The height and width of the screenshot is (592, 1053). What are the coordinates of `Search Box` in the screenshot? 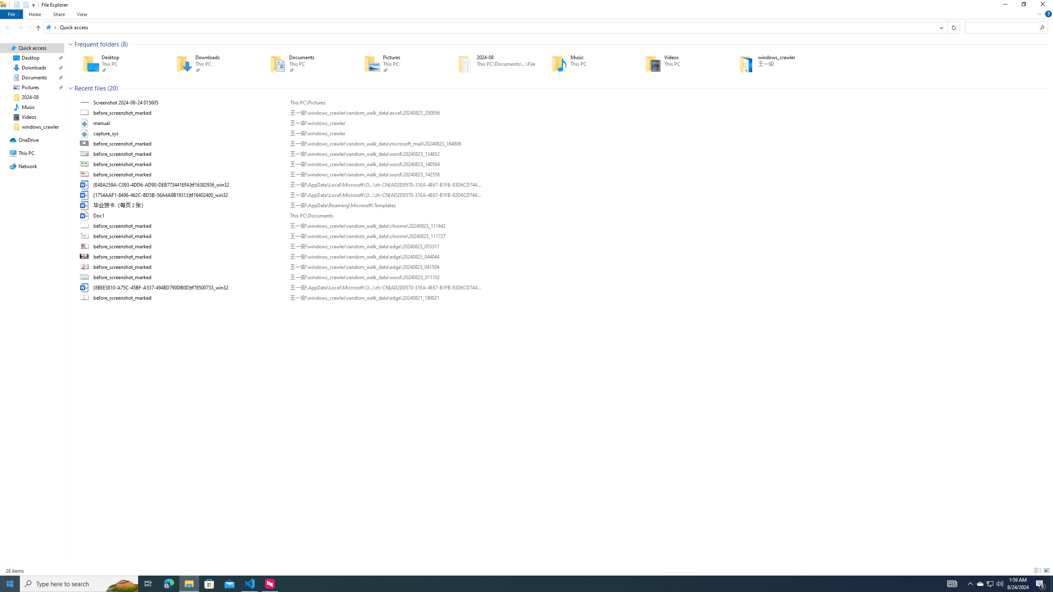 It's located at (1002, 27).